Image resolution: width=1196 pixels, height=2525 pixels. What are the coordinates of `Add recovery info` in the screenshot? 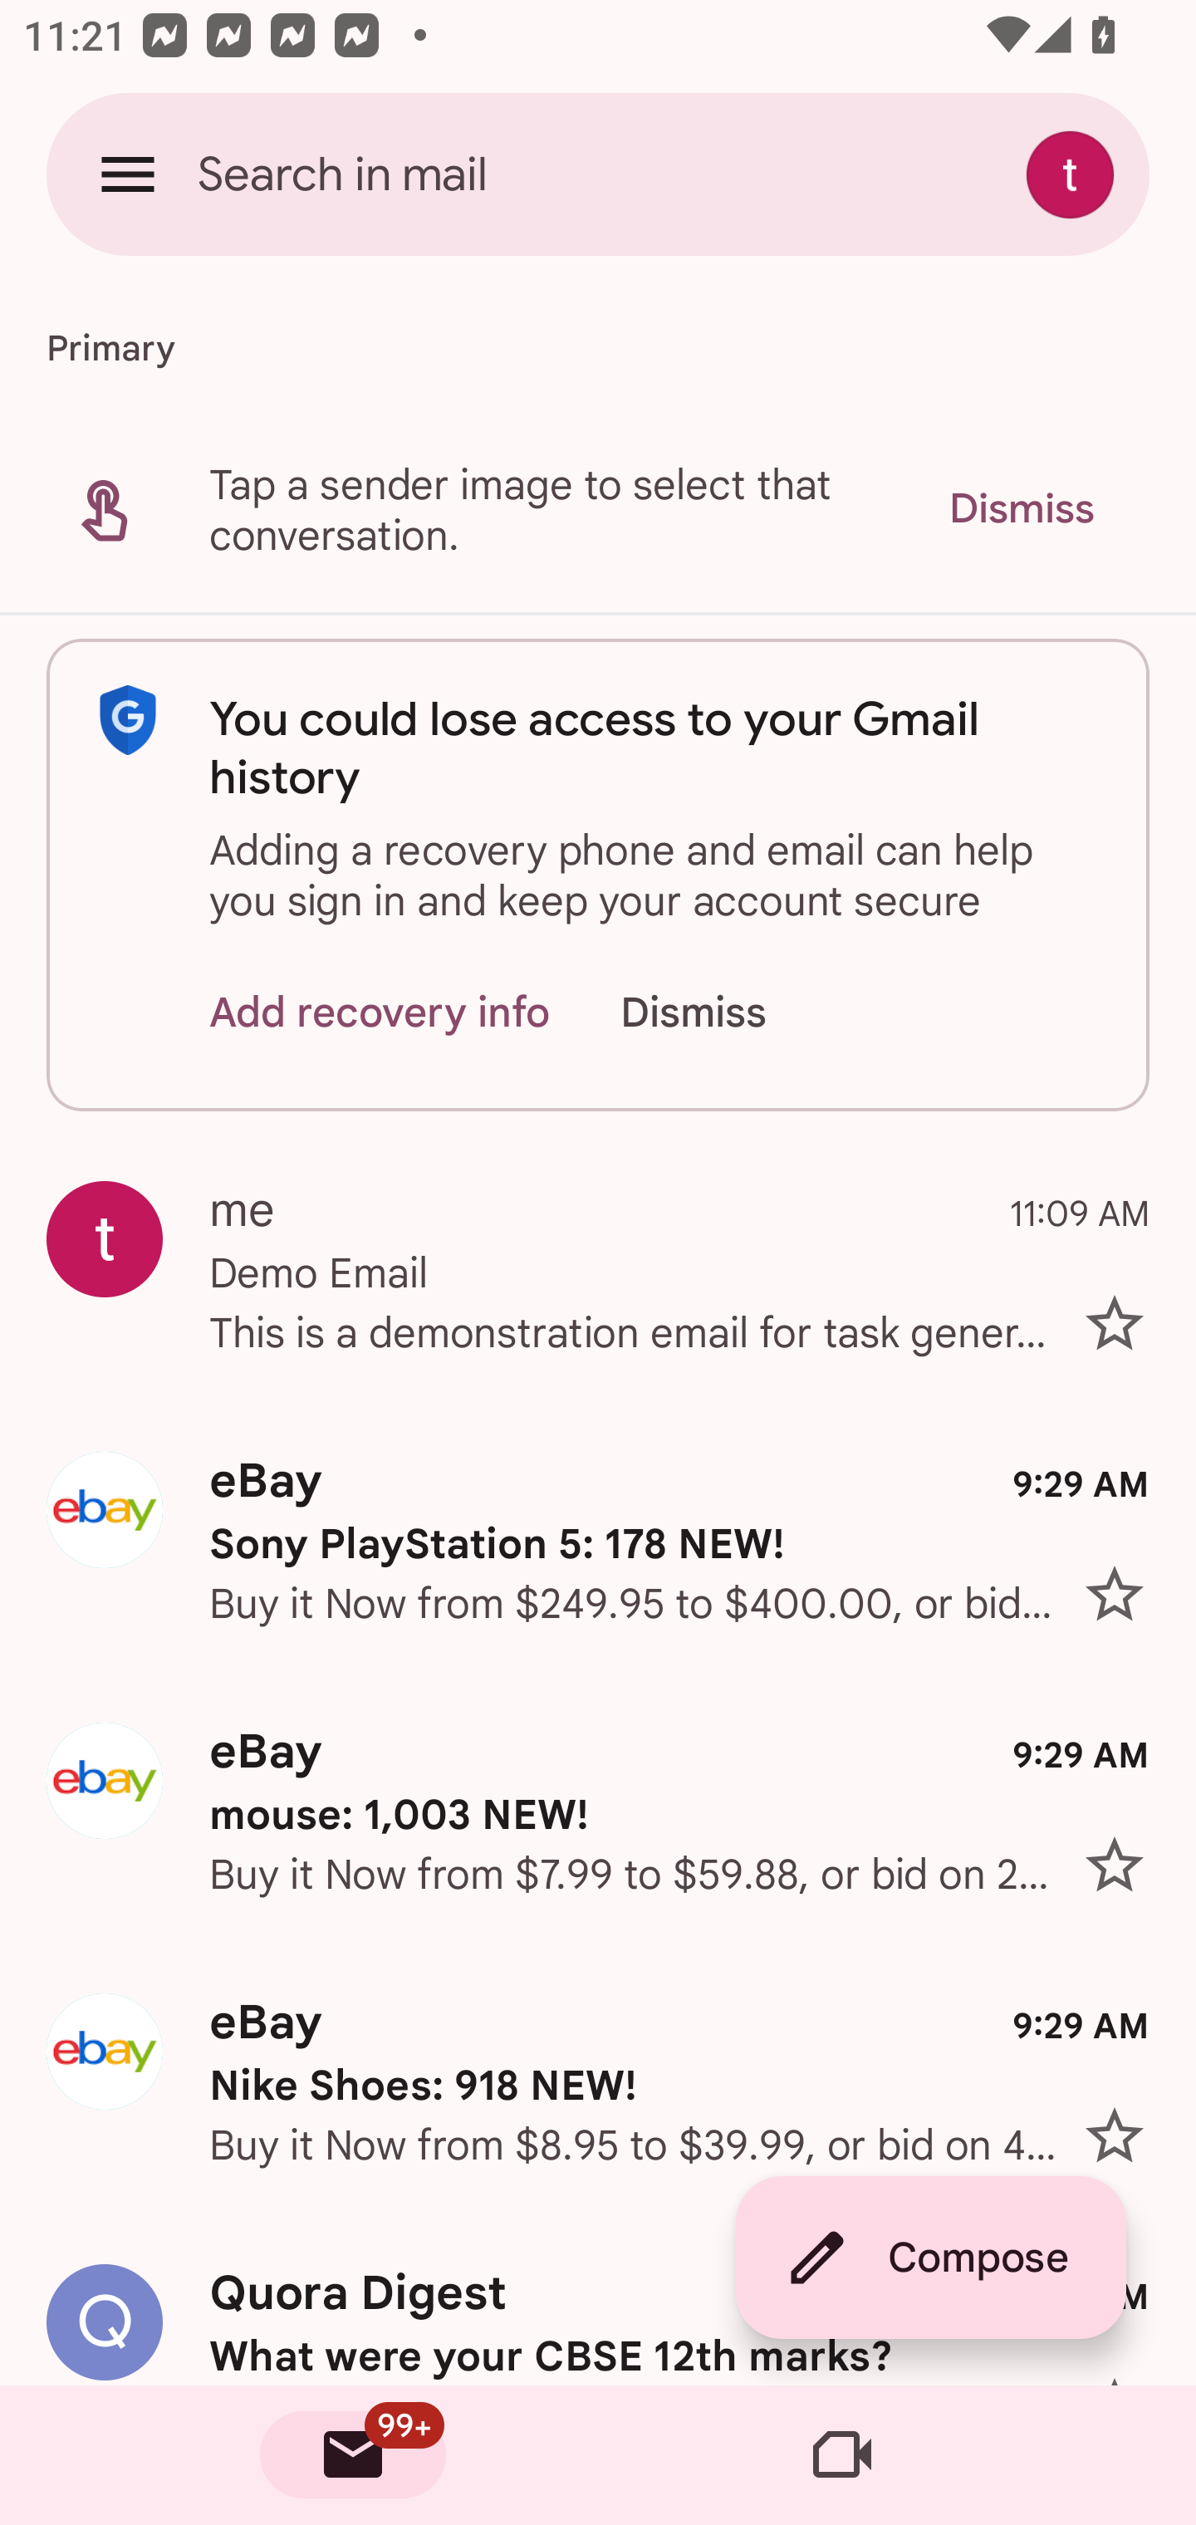 It's located at (380, 1012).